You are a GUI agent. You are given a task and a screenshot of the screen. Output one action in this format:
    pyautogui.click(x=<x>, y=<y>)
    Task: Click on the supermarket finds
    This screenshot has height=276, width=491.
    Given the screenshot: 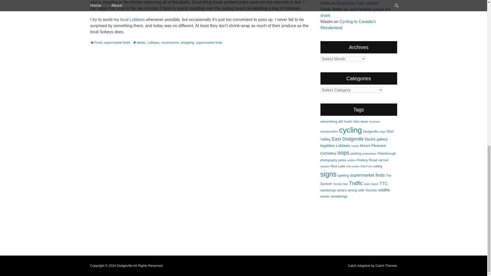 What is the action you would take?
    pyautogui.click(x=209, y=42)
    